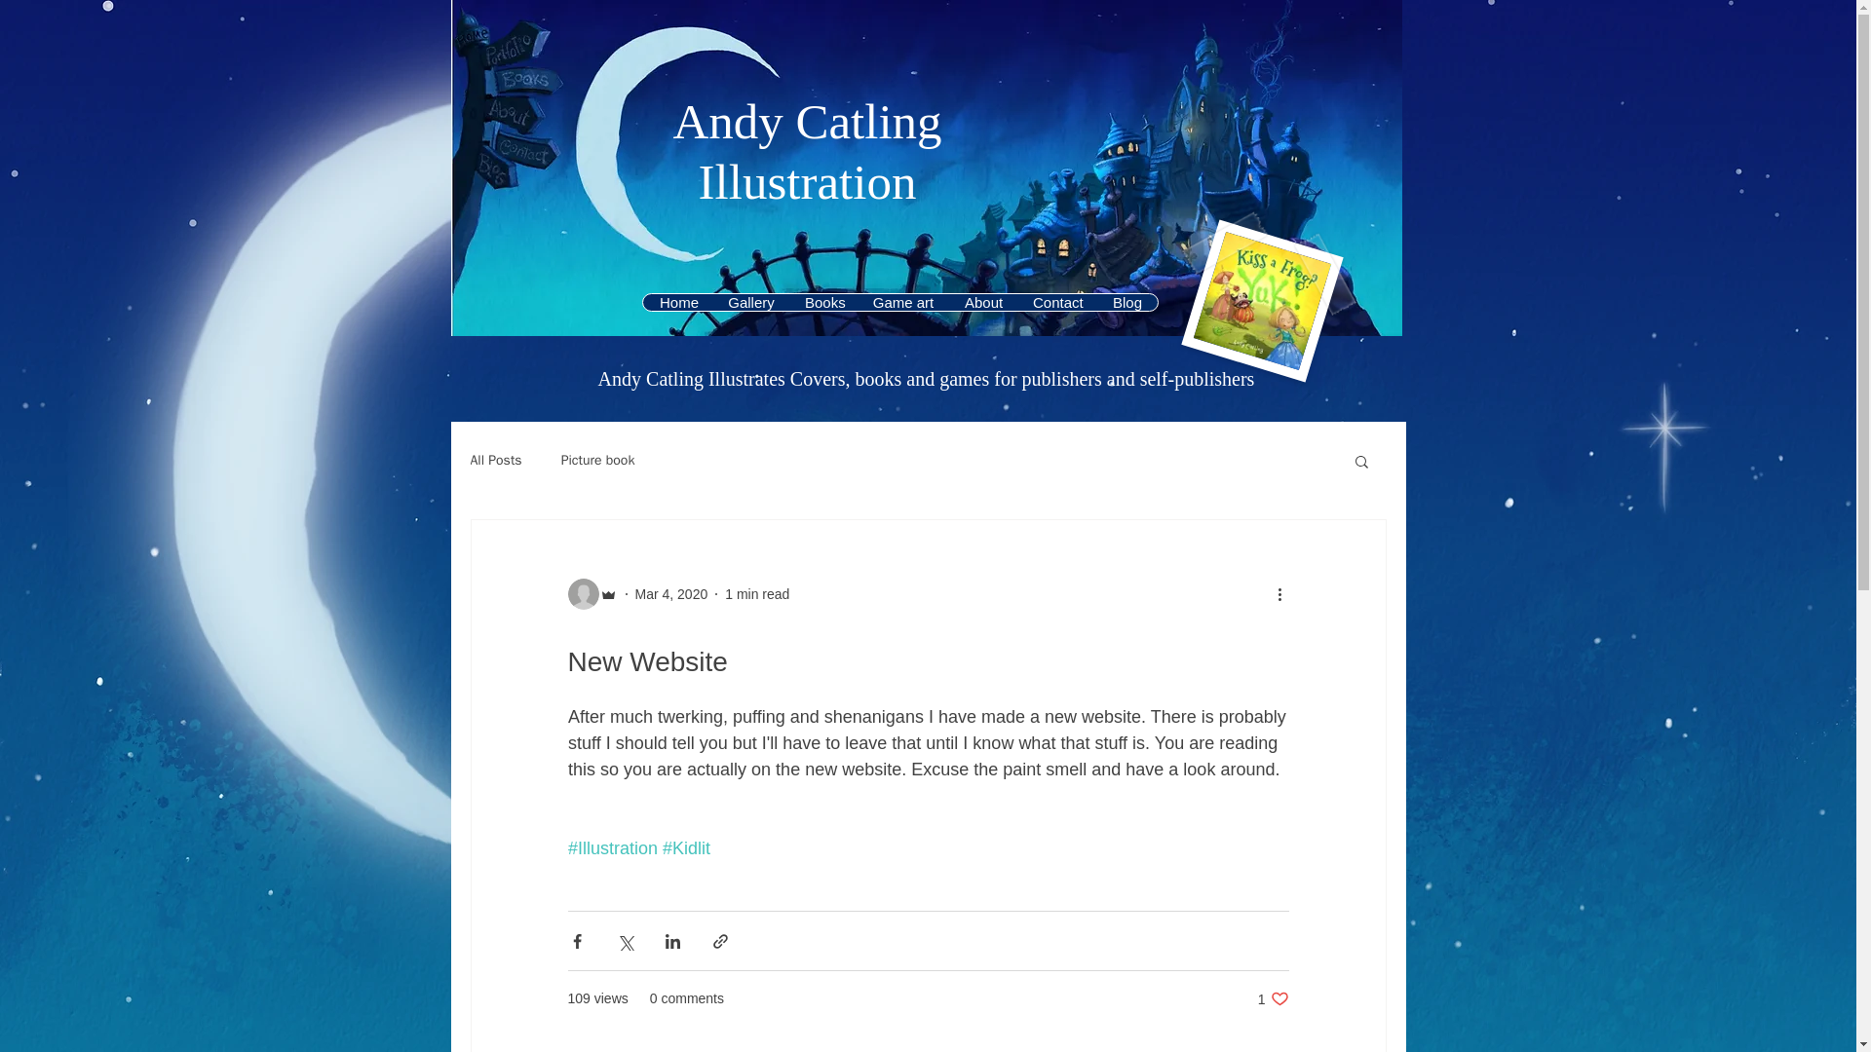  What do you see at coordinates (1056, 302) in the screenshot?
I see `Contact` at bounding box center [1056, 302].